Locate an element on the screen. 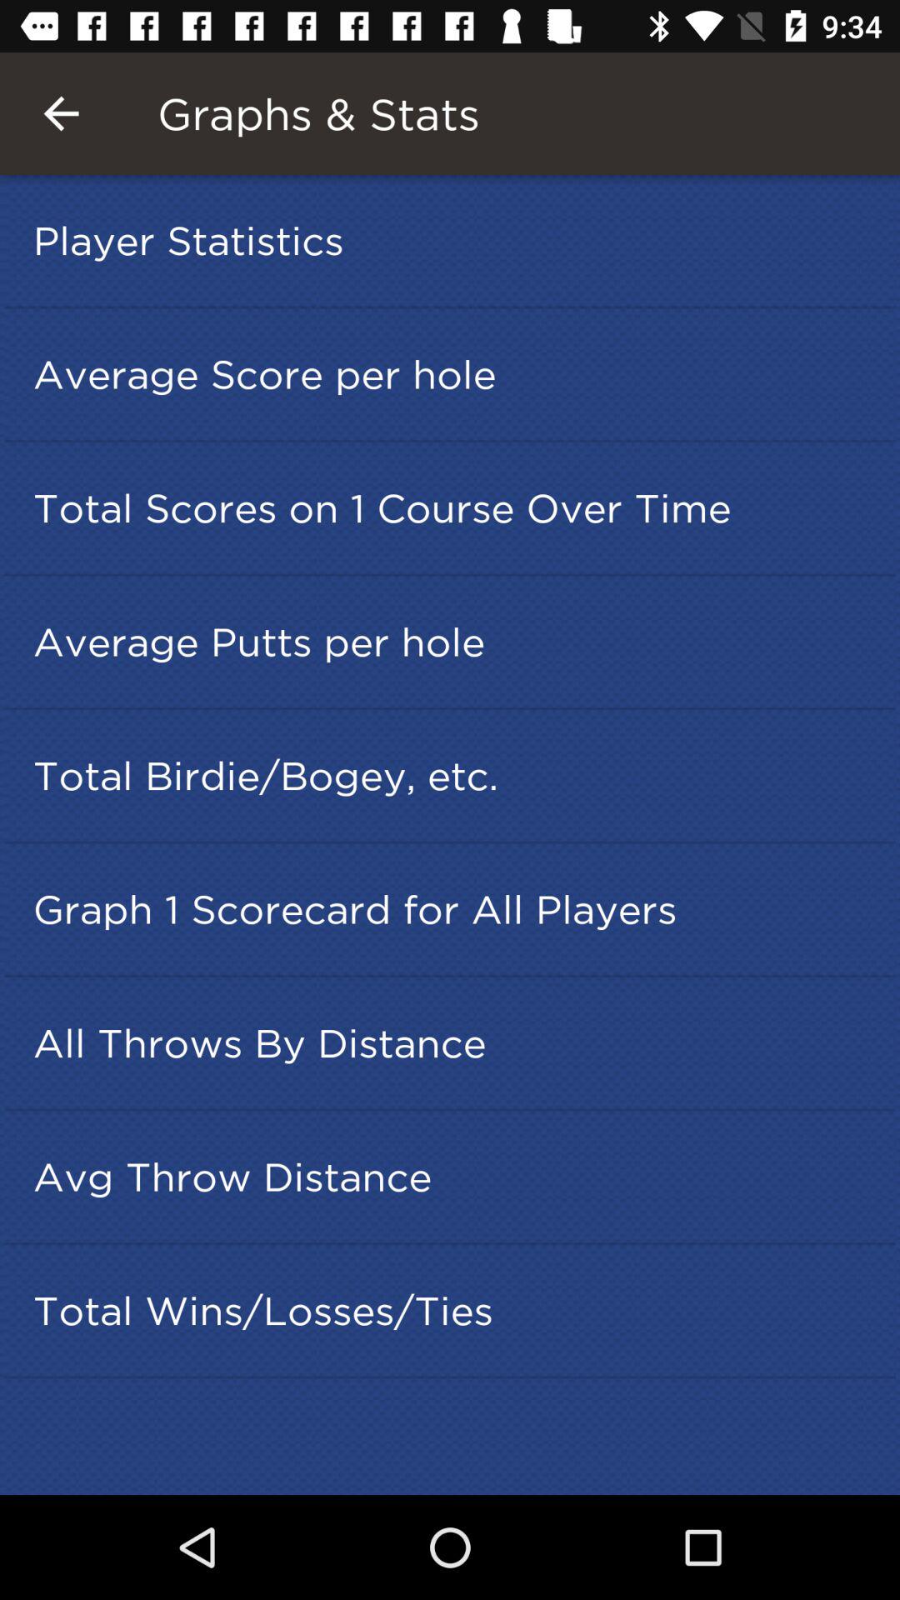 Image resolution: width=900 pixels, height=1600 pixels. click total scores on is located at coordinates (455, 507).